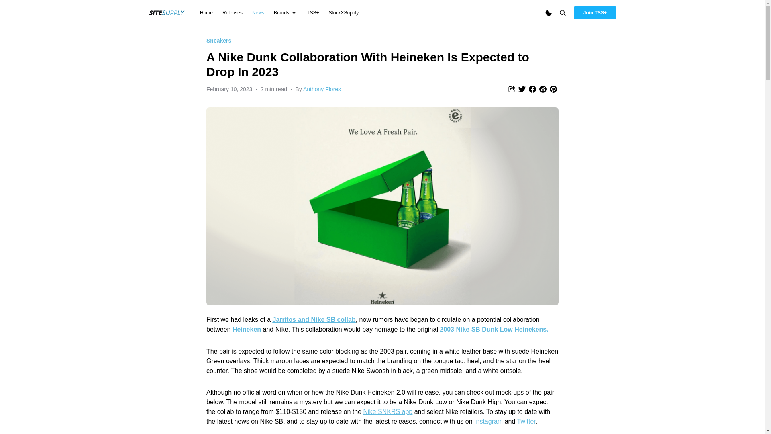 The width and height of the screenshot is (771, 434). Describe the element at coordinates (488, 421) in the screenshot. I see `Instagram` at that location.